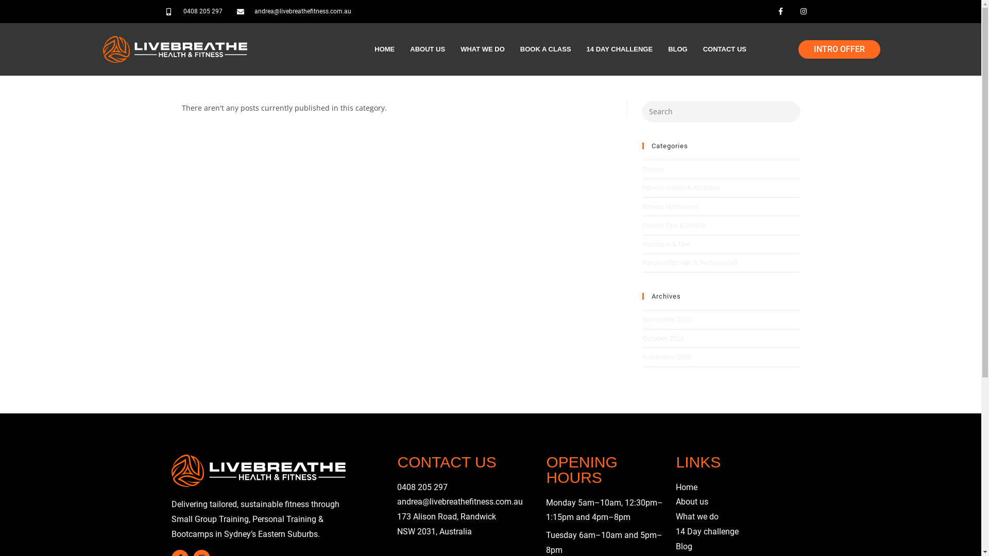  I want to click on Home, so click(687, 487).